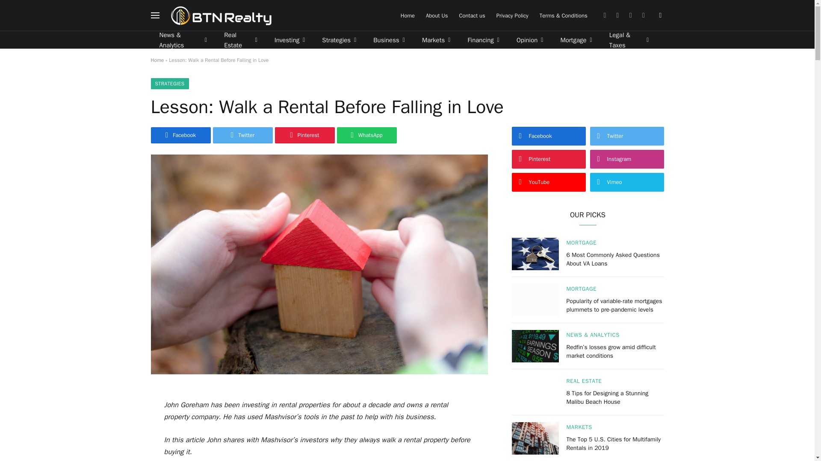 Image resolution: width=821 pixels, height=461 pixels. What do you see at coordinates (471, 15) in the screenshot?
I see `Contact us` at bounding box center [471, 15].